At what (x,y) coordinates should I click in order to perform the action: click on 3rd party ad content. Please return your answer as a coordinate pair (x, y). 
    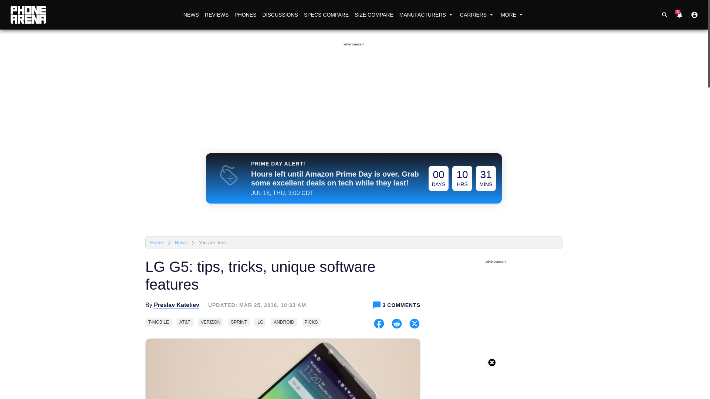
    Looking at the image, I should click on (354, 66).